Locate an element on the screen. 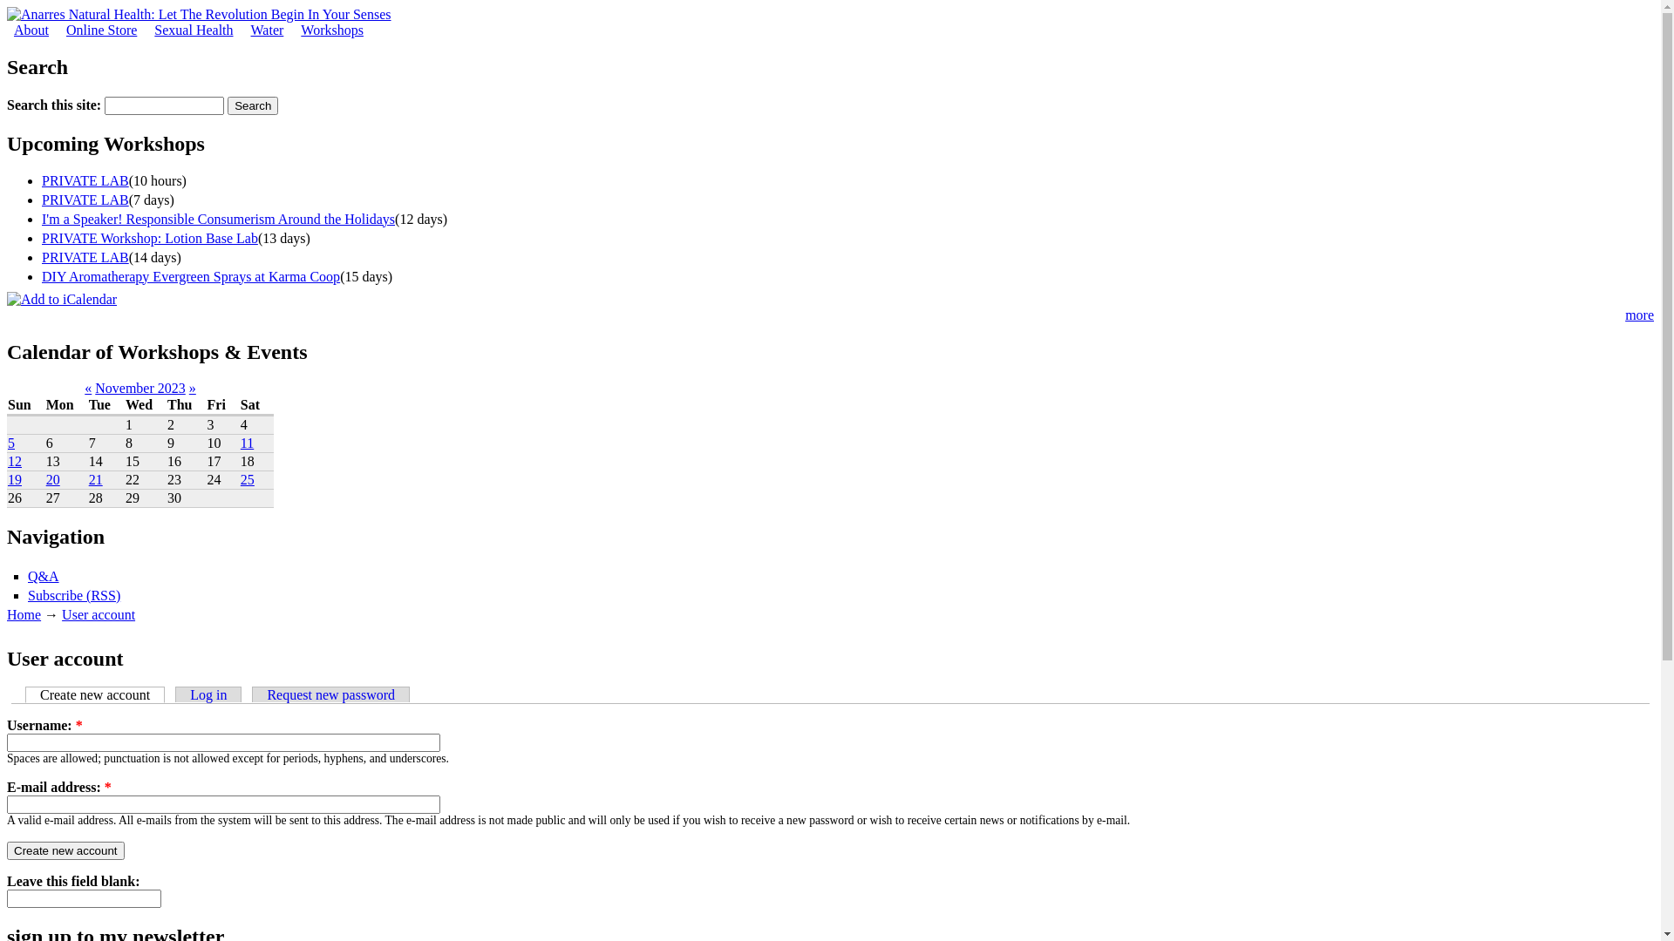  PRIVATE LAB is located at coordinates (85, 181).